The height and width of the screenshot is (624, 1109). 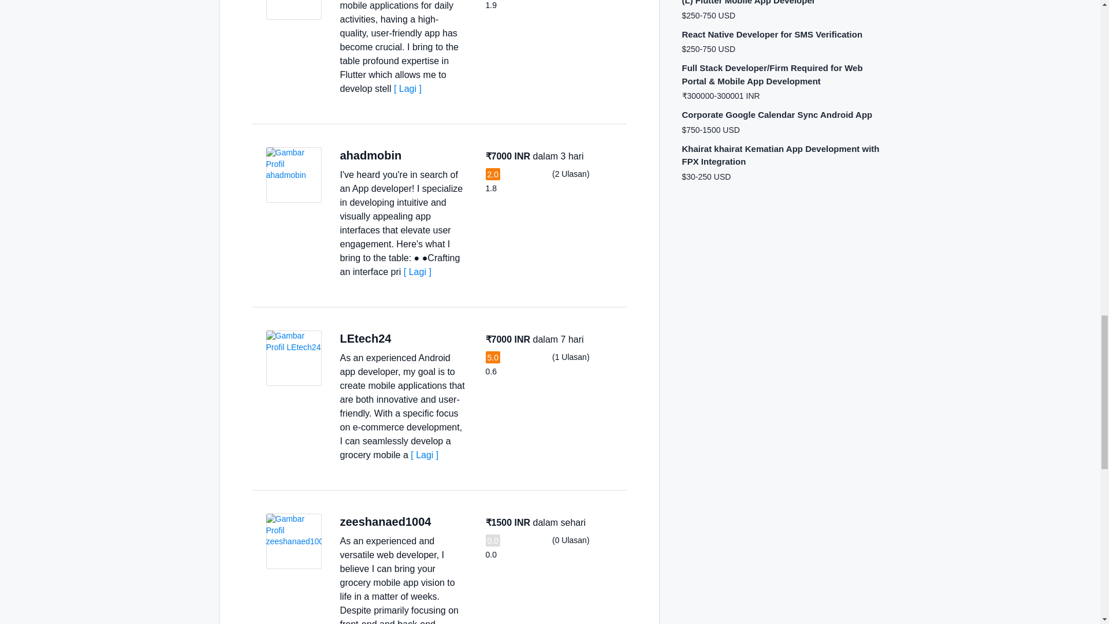 What do you see at coordinates (442, 522) in the screenshot?
I see `Pakistan` at bounding box center [442, 522].